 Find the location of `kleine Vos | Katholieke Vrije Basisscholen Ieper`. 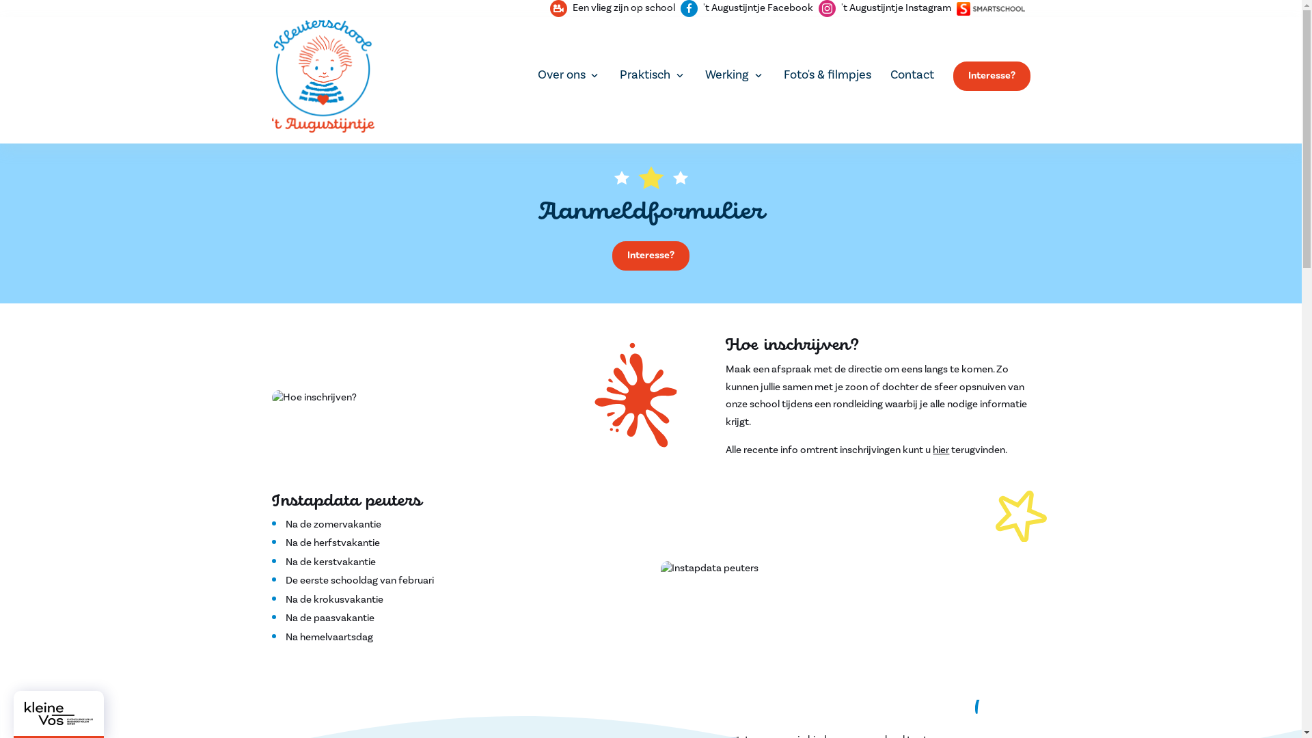

kleine Vos | Katholieke Vrije Basisscholen Ieper is located at coordinates (59, 712).